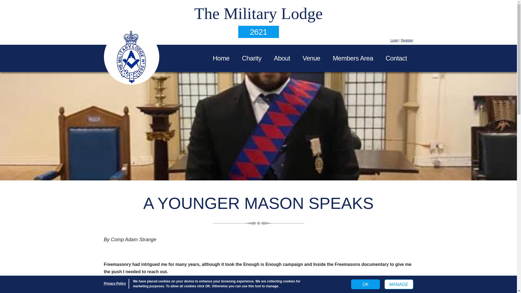 Image resolution: width=521 pixels, height=293 pixels. Describe the element at coordinates (394, 40) in the screenshot. I see `Login` at that location.